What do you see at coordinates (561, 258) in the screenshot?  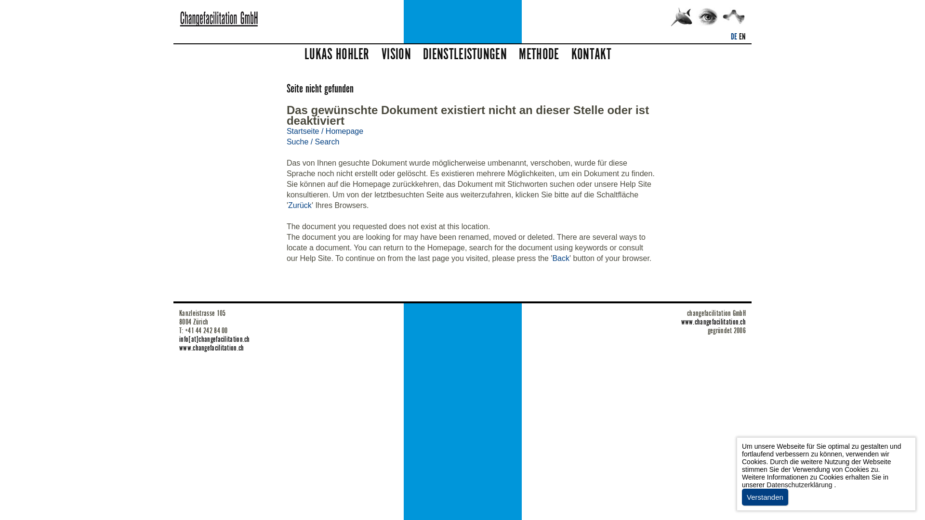 I see `Back` at bounding box center [561, 258].